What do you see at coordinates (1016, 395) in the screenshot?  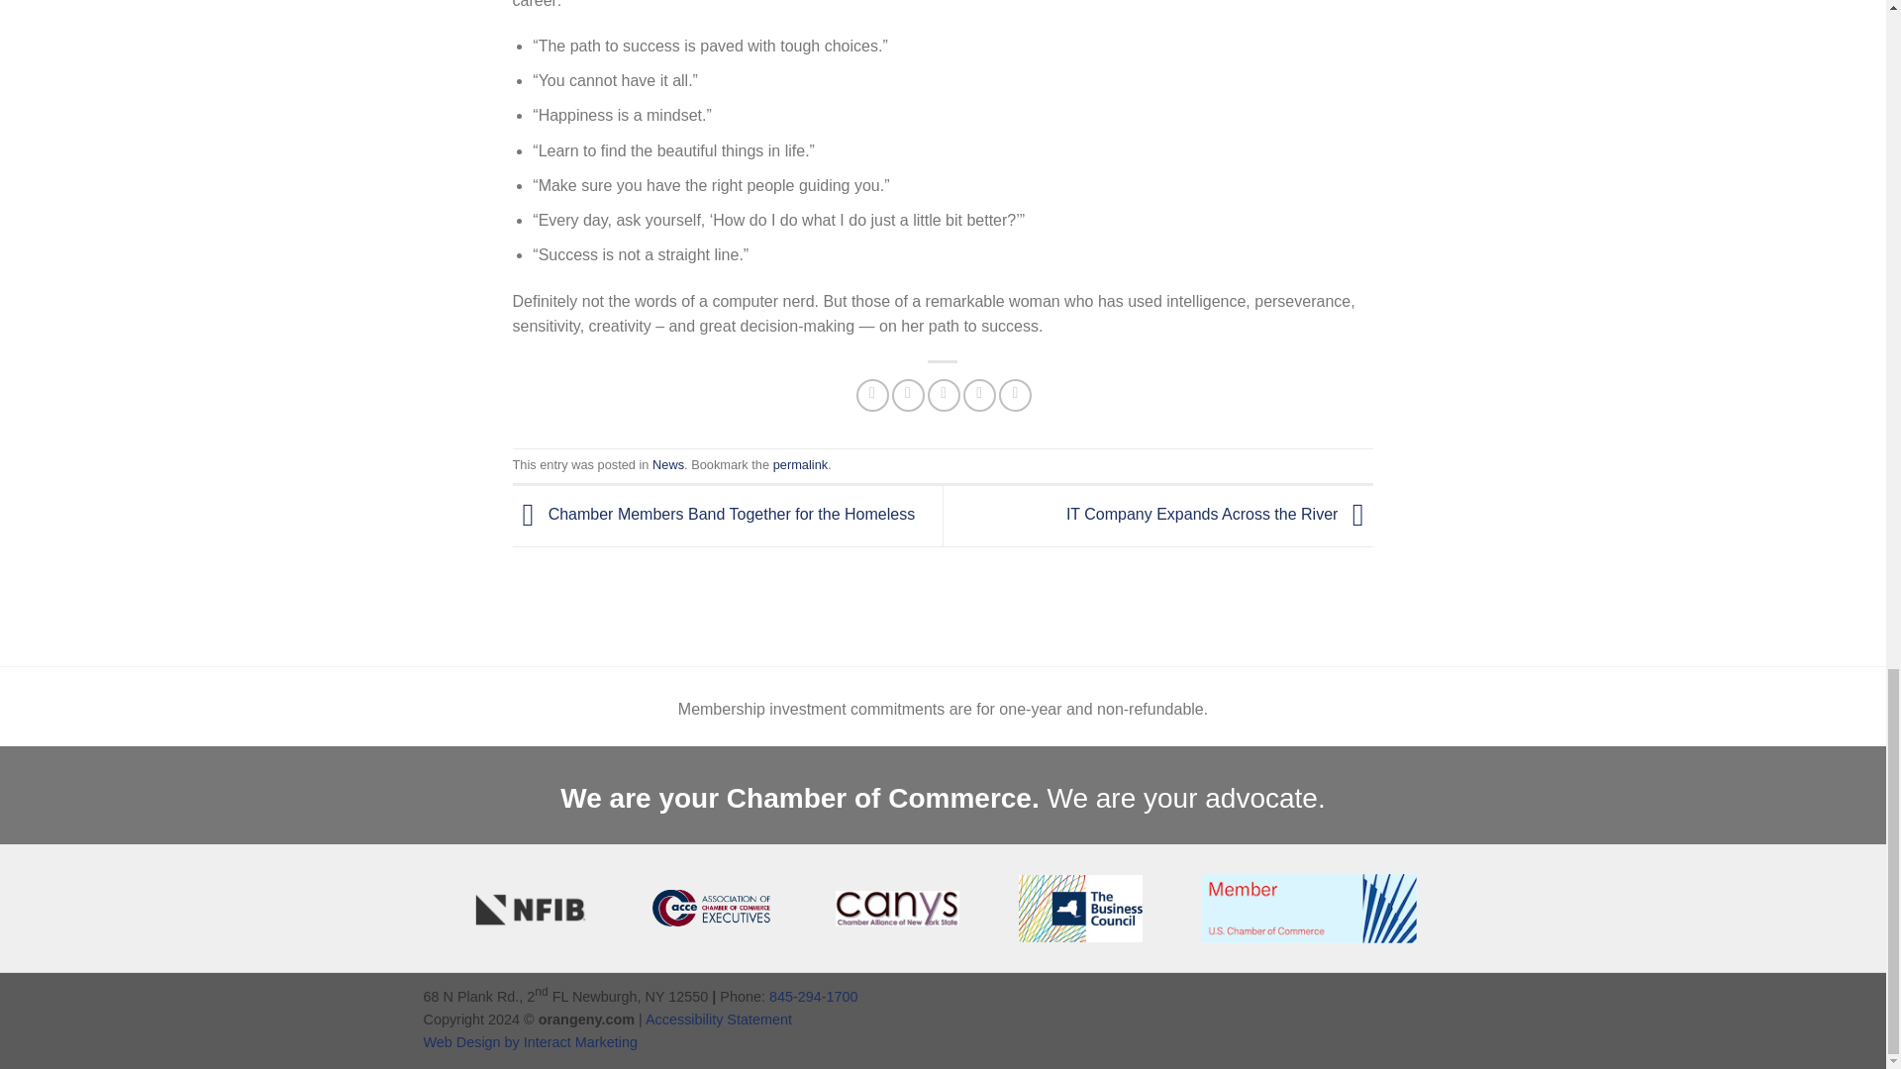 I see `Share on LinkedIn` at bounding box center [1016, 395].